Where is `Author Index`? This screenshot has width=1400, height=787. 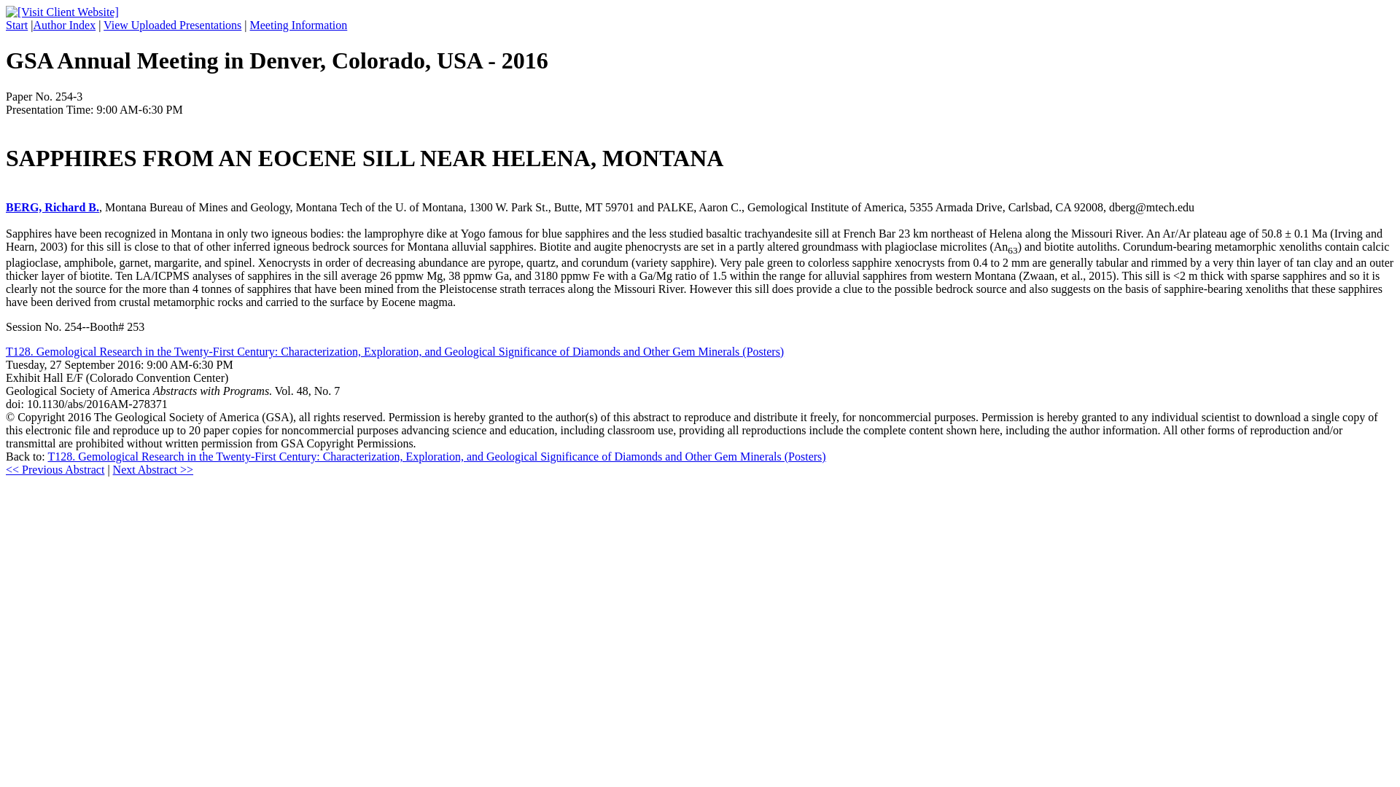 Author Index is located at coordinates (63, 25).